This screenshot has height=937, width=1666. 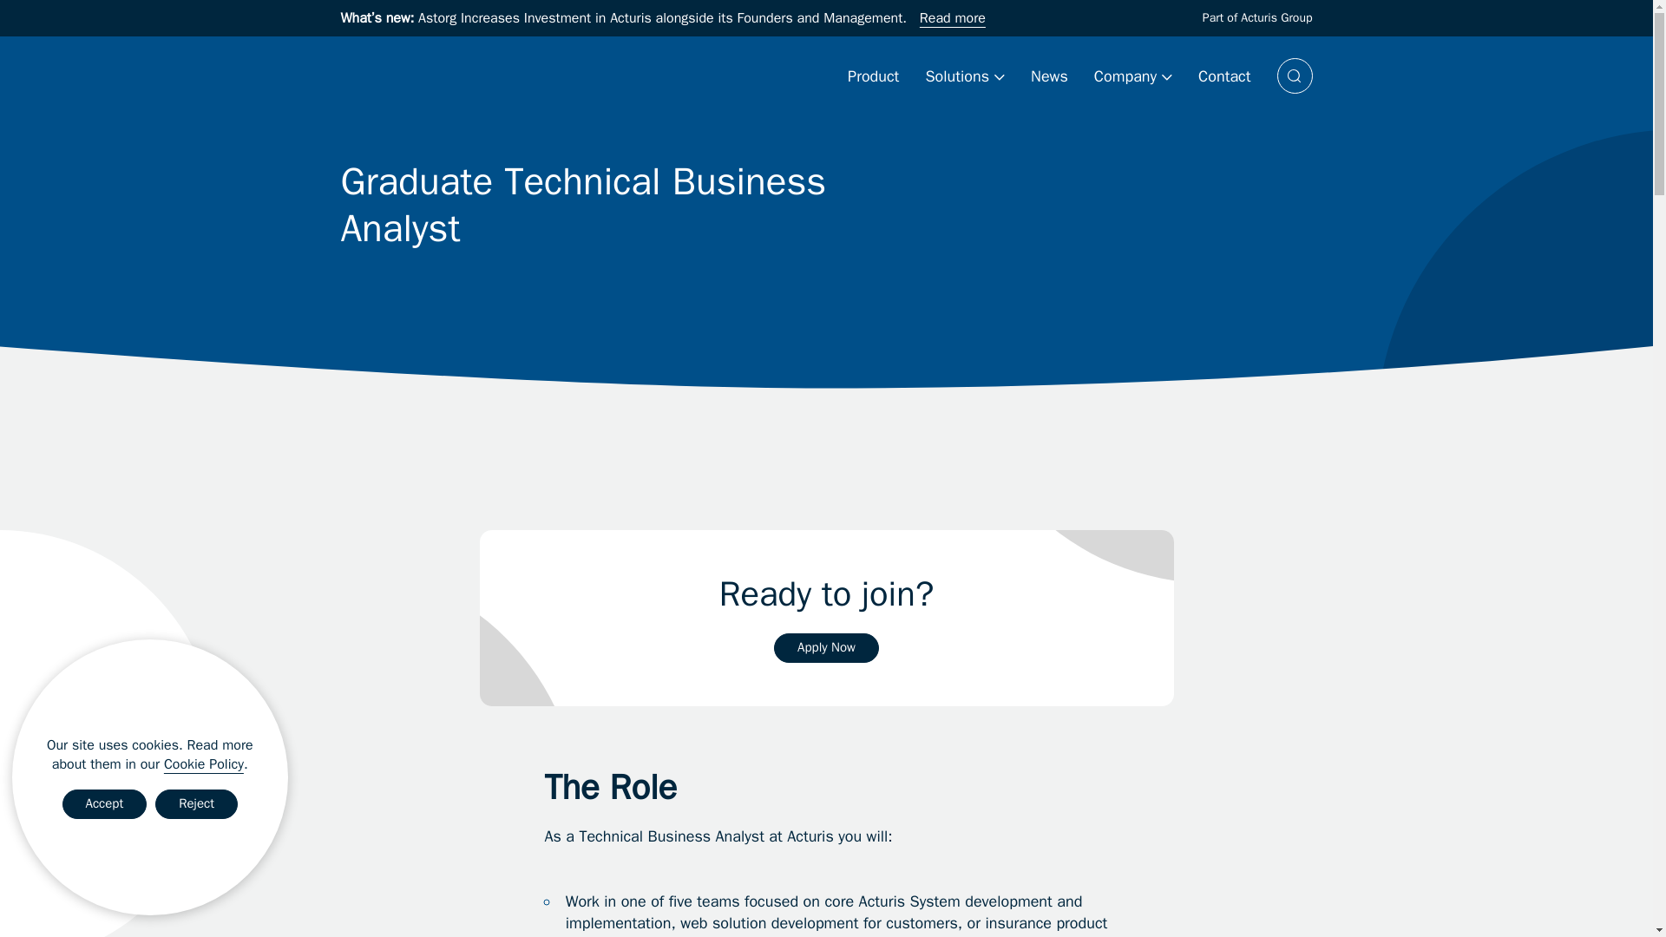 What do you see at coordinates (1223, 76) in the screenshot?
I see `Contact` at bounding box center [1223, 76].